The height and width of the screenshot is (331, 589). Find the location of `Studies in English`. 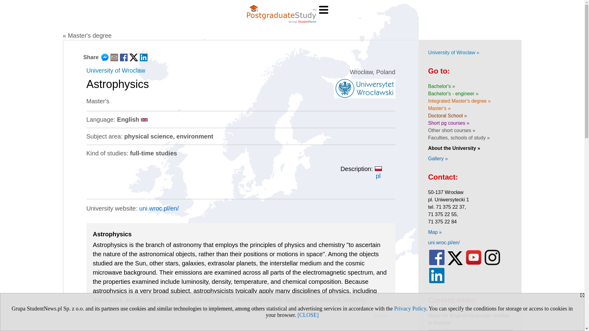

Studies in English is located at coordinates (144, 120).